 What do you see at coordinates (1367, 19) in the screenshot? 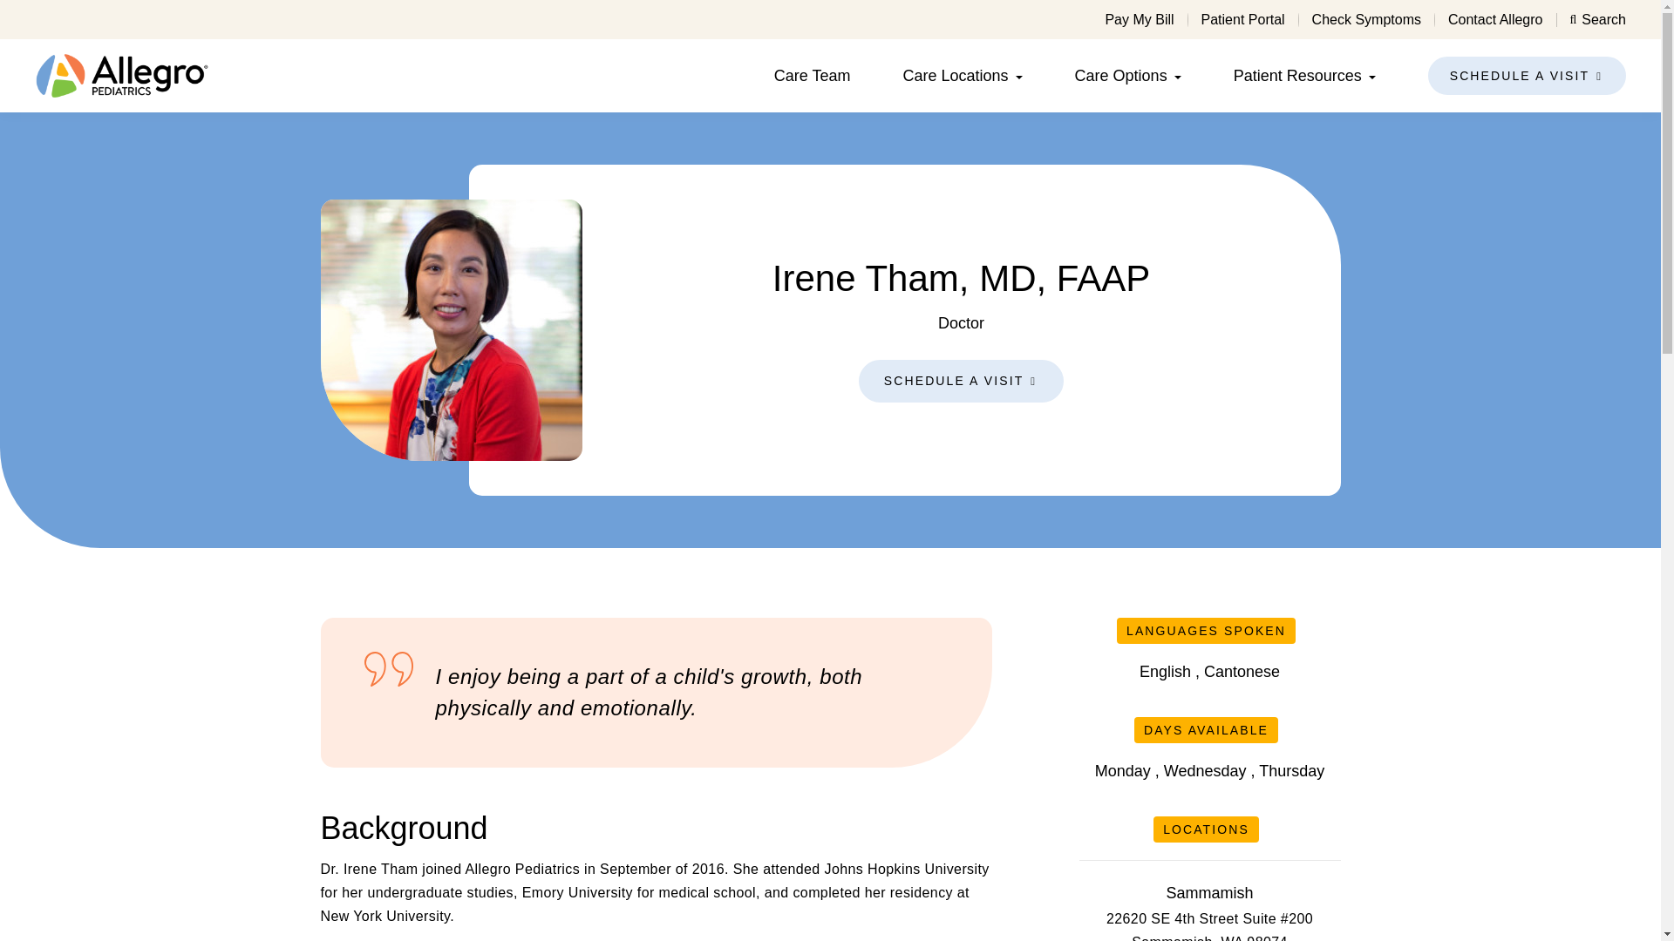
I see `Check Symptoms` at bounding box center [1367, 19].